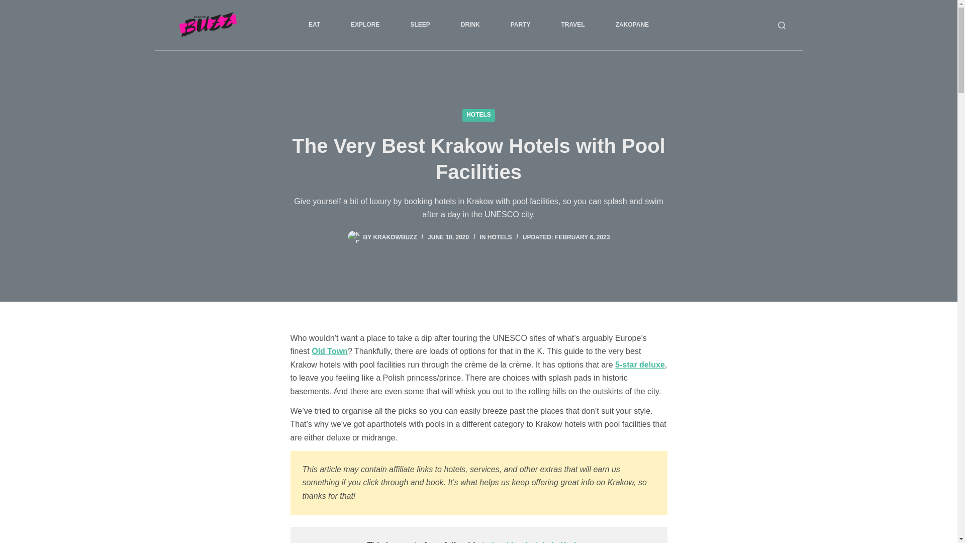 This screenshot has width=965, height=543. What do you see at coordinates (365, 25) in the screenshot?
I see `EXPLORE` at bounding box center [365, 25].